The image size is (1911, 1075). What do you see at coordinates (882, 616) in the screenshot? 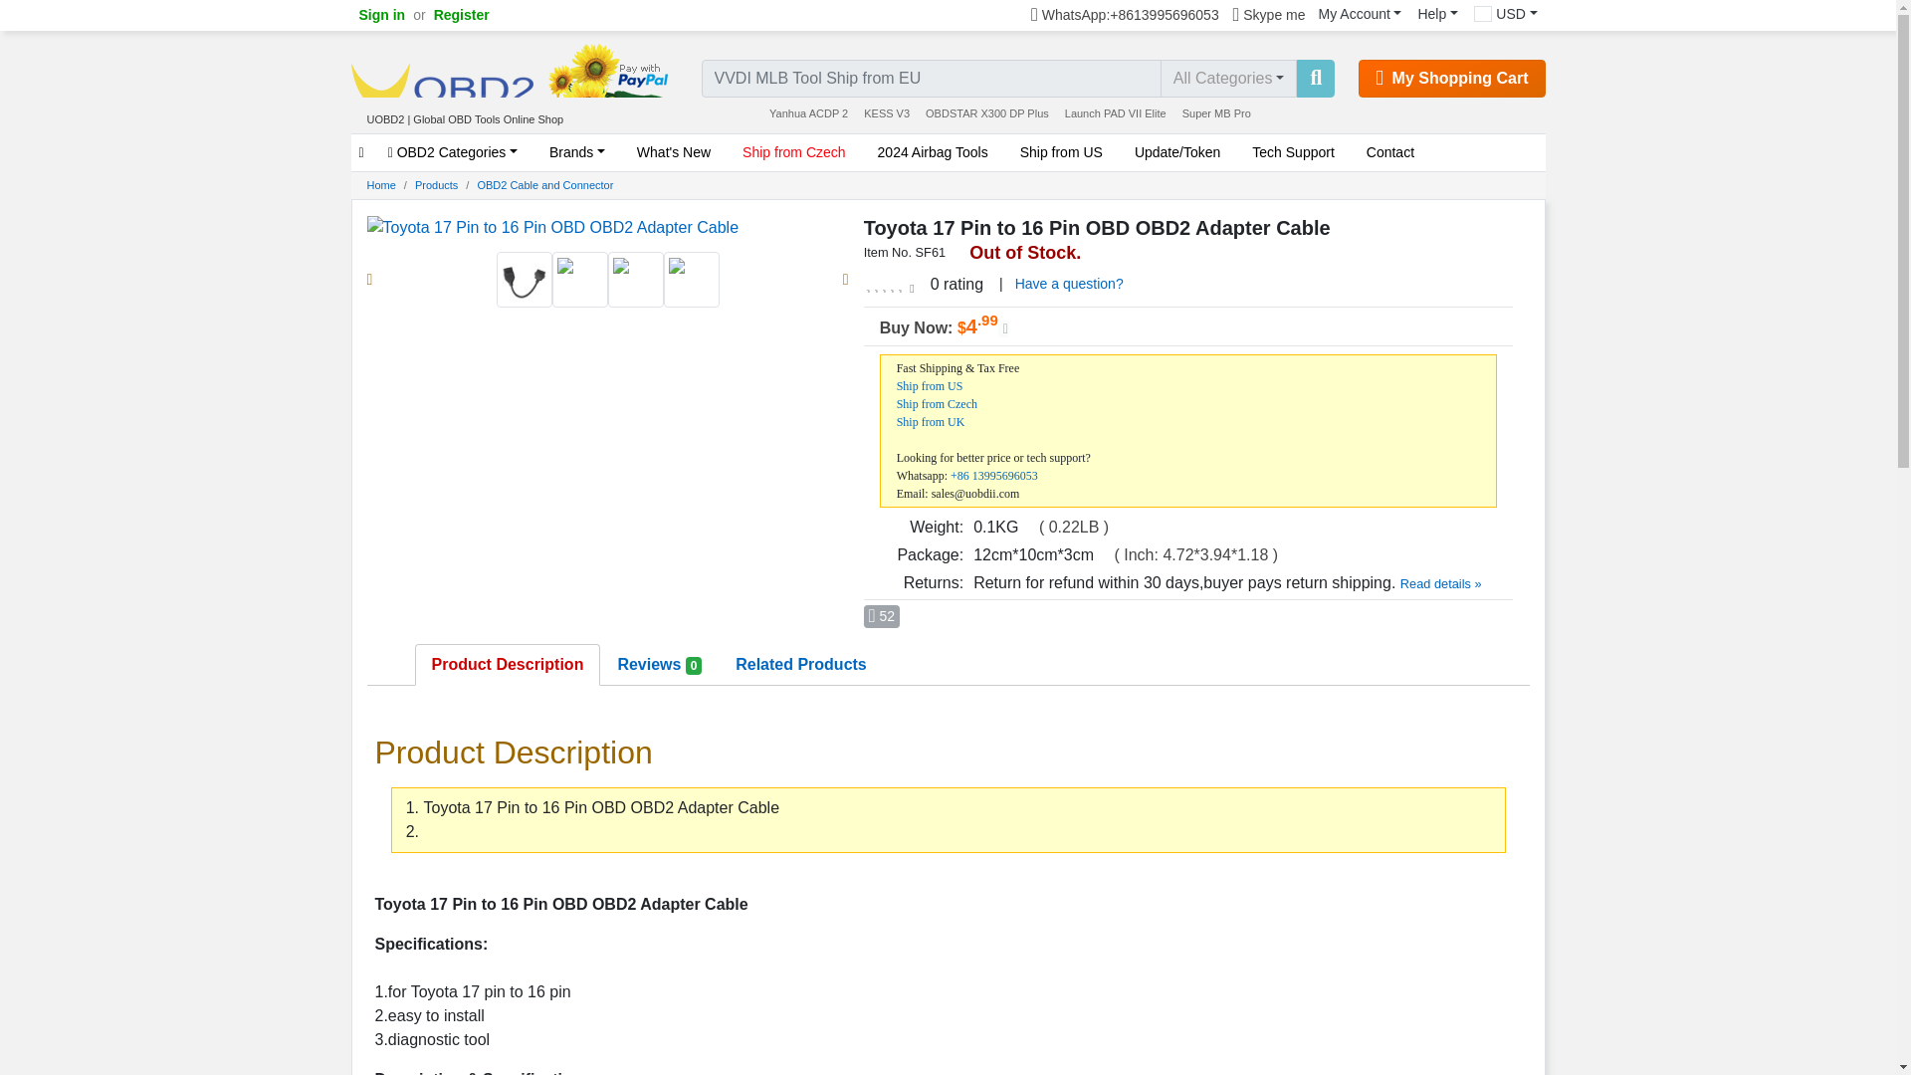
I see `Push Me!` at bounding box center [882, 616].